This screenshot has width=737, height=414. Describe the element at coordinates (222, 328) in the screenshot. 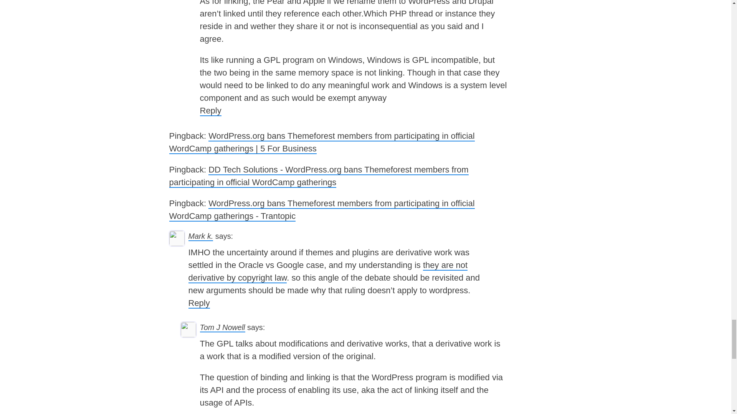

I see `Tom J Nowell` at that location.